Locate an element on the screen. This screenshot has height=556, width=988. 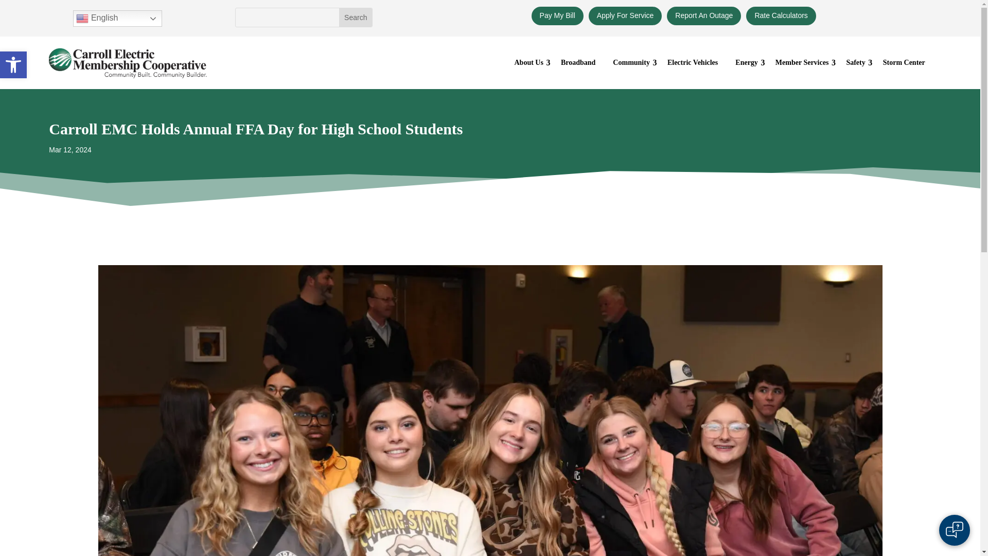
English is located at coordinates (117, 19).